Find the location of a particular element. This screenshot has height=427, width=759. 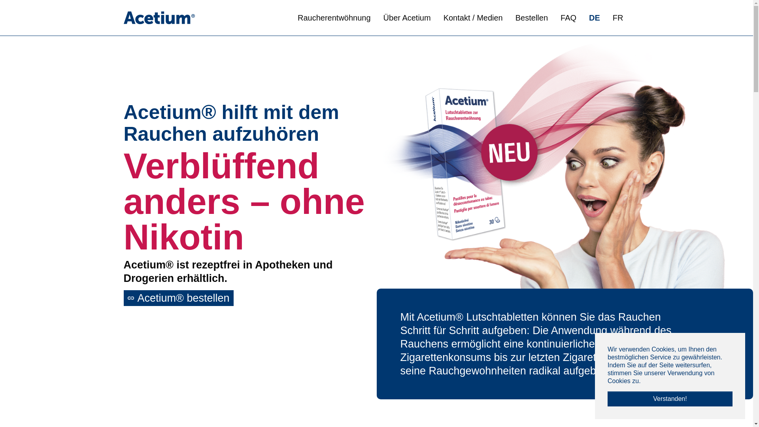

Verstanden! is located at coordinates (670, 399).